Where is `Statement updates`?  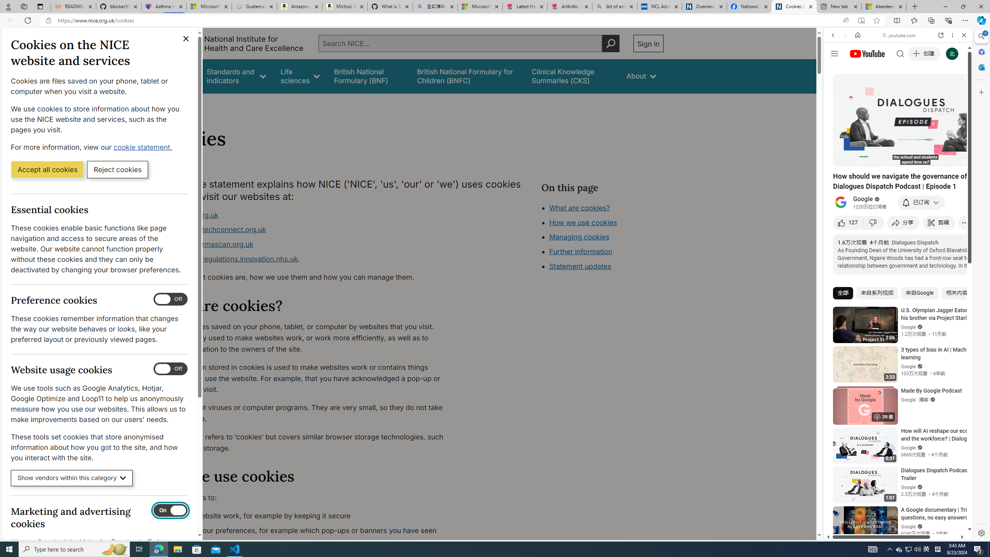 Statement updates is located at coordinates (580, 266).